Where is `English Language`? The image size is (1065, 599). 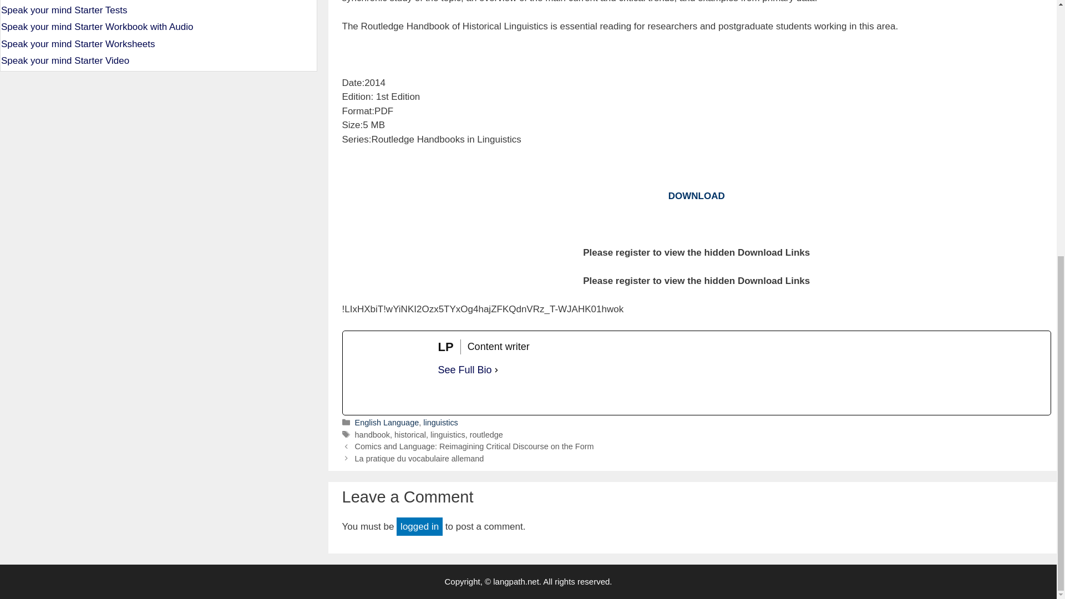
English Language is located at coordinates (387, 423).